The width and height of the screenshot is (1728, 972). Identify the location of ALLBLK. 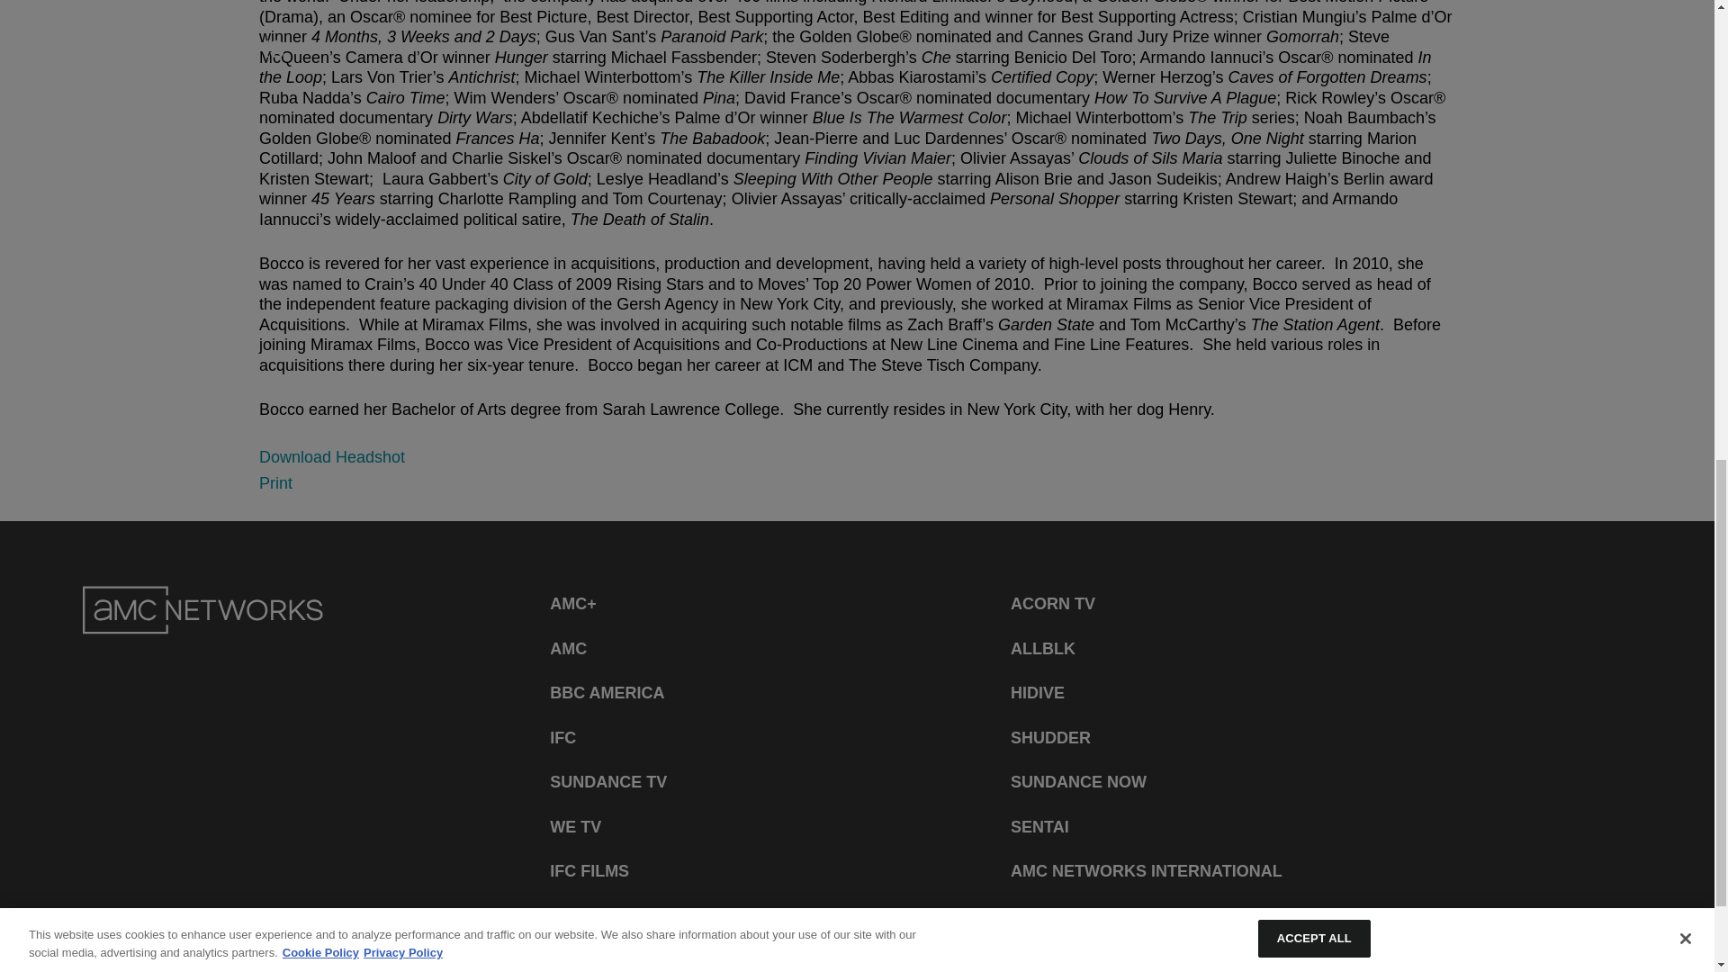
(1042, 648).